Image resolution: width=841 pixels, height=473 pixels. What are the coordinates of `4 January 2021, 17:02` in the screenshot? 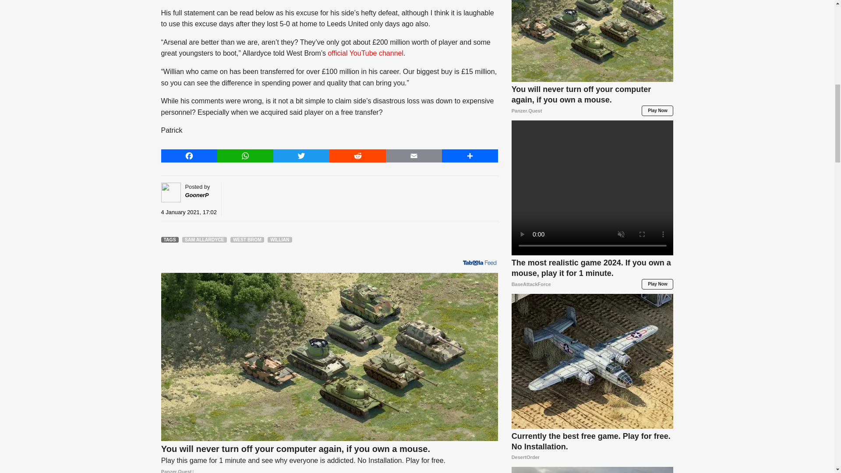 It's located at (189, 212).